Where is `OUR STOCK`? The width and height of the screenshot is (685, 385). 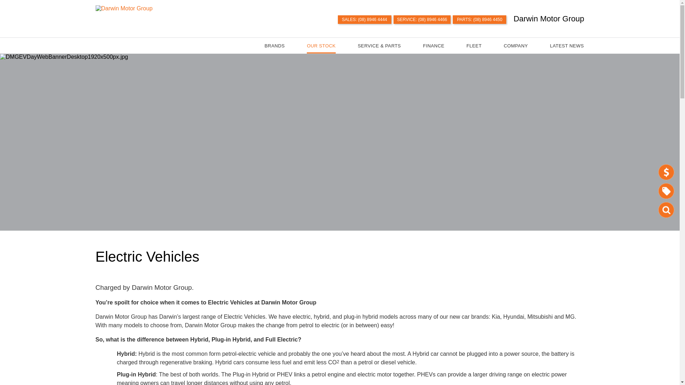 OUR STOCK is located at coordinates (667, 210).